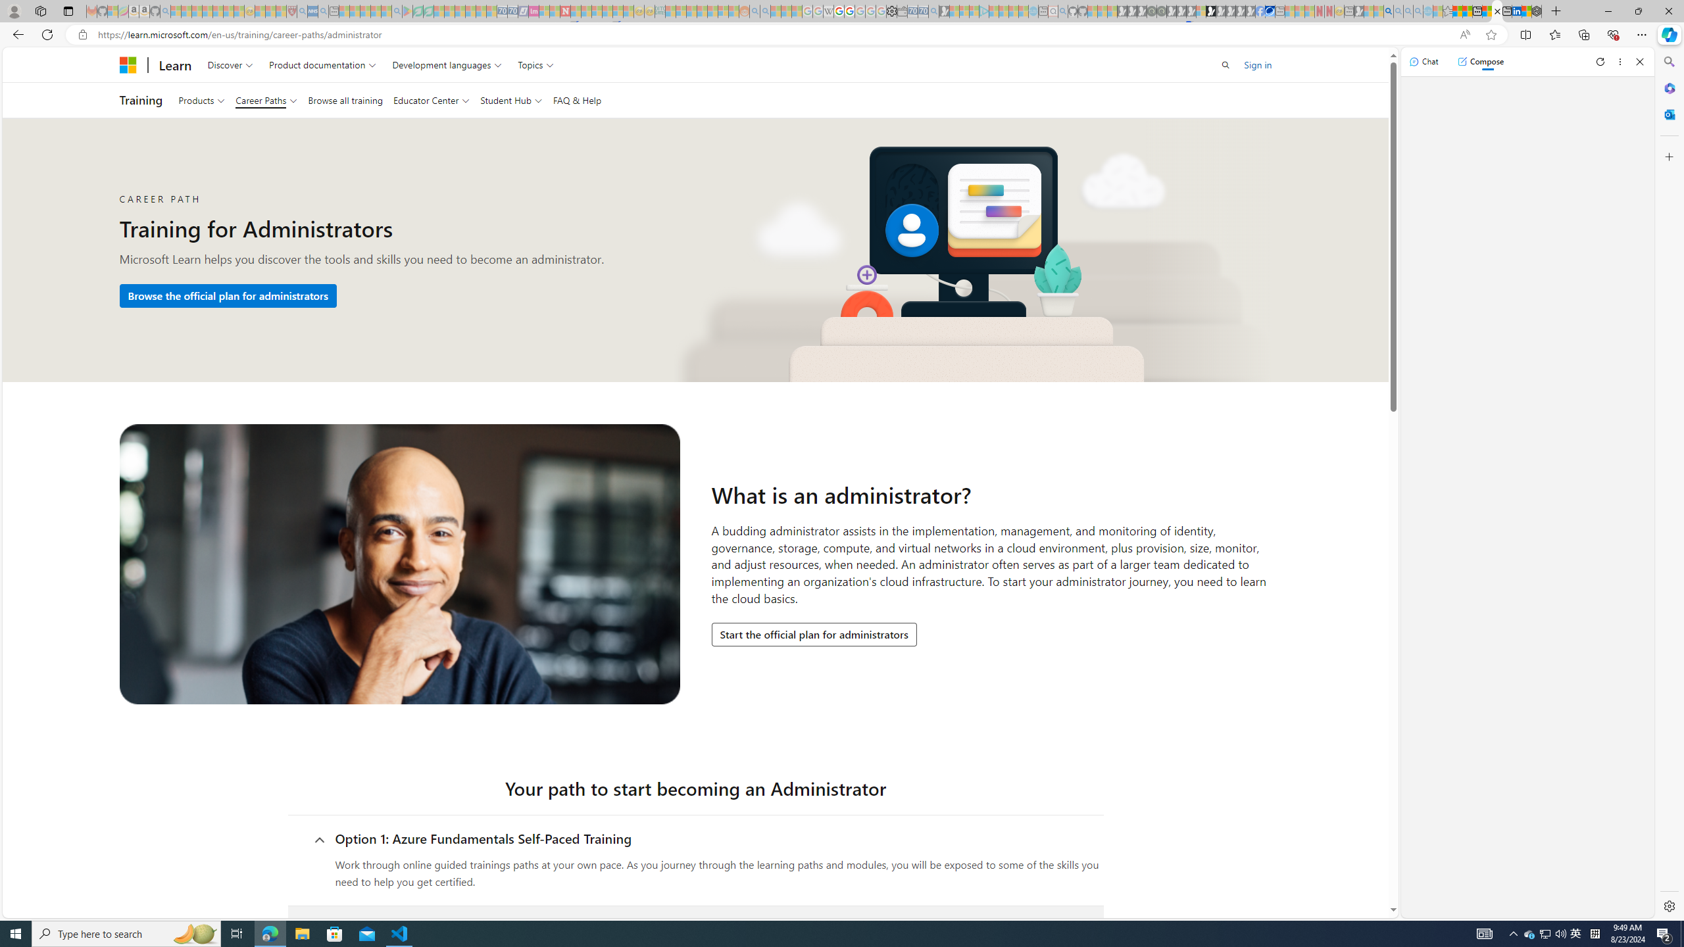 The height and width of the screenshot is (947, 1684). I want to click on Microsoft Start - Sleeping, so click(1013, 11).